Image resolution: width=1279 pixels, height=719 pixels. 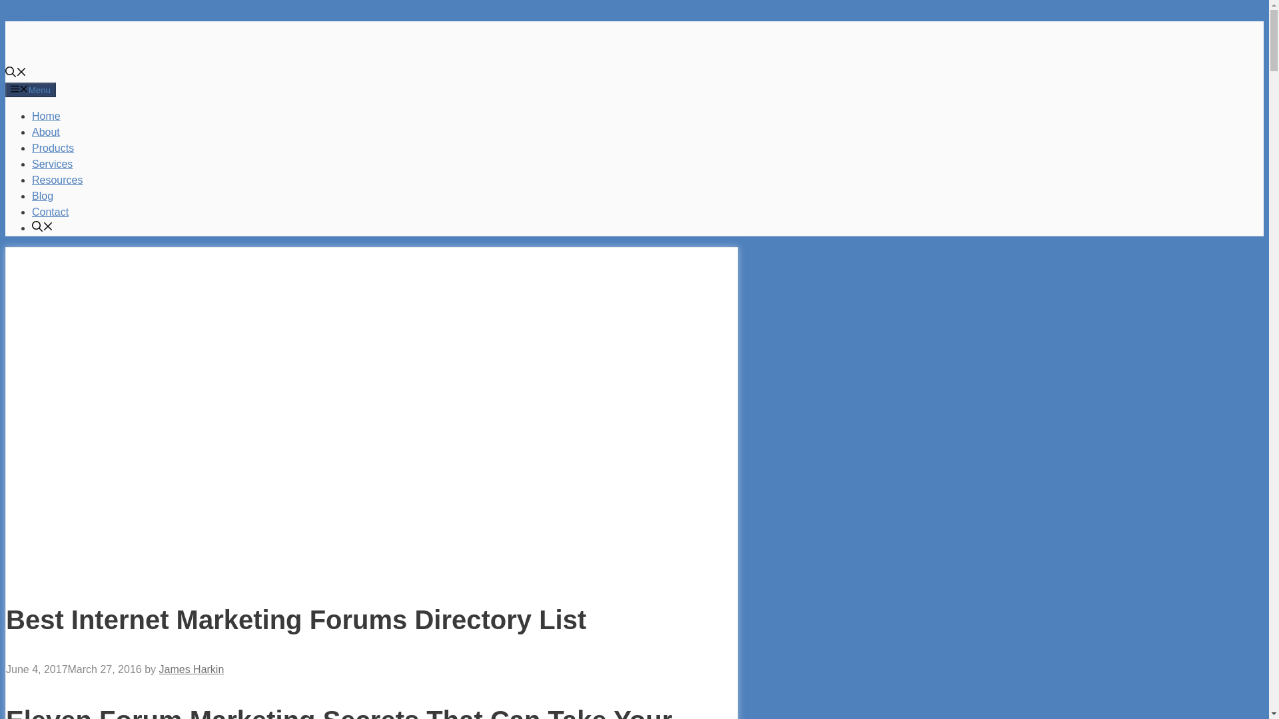 What do you see at coordinates (57, 180) in the screenshot?
I see `Resources` at bounding box center [57, 180].